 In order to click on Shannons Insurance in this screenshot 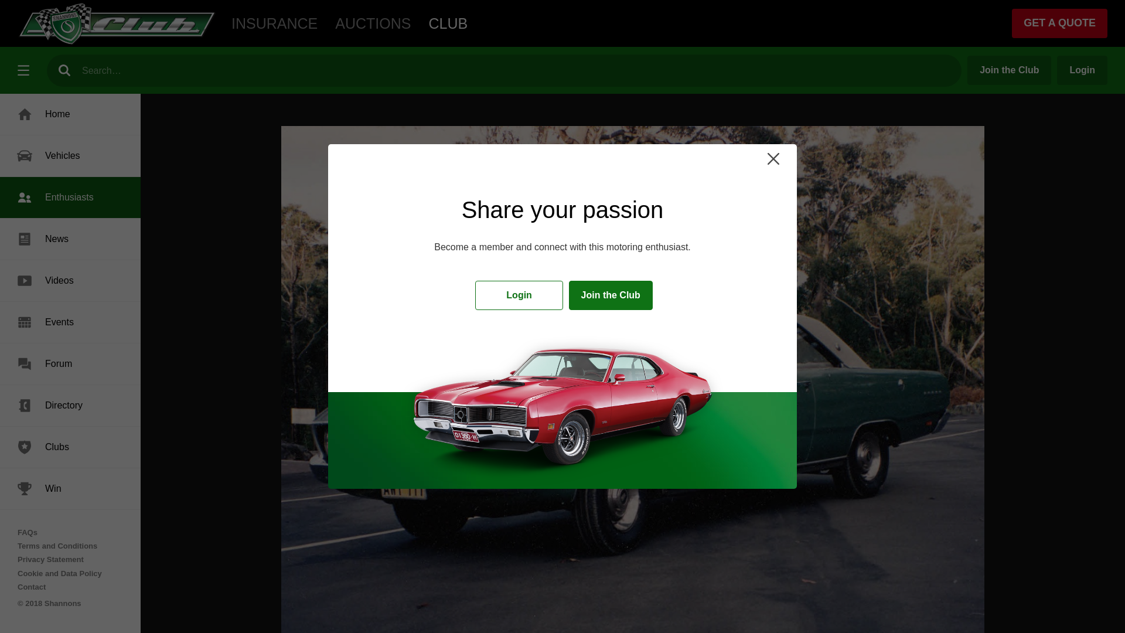, I will do `click(274, 23)`.